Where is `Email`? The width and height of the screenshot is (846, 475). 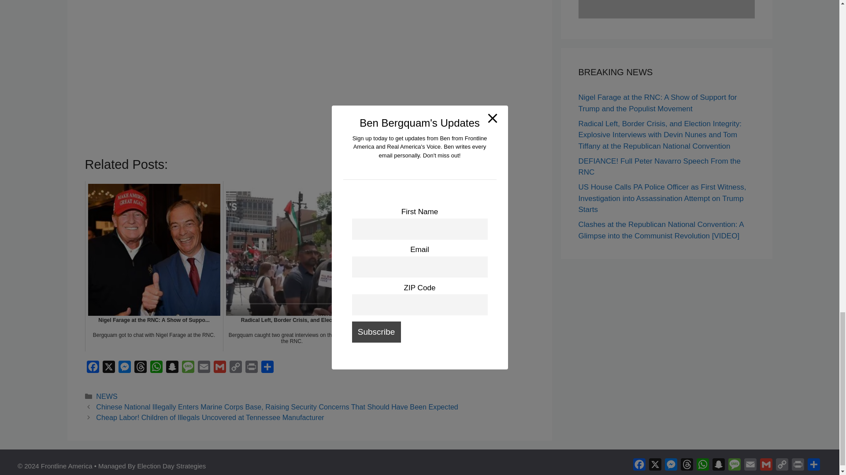
Email is located at coordinates (204, 369).